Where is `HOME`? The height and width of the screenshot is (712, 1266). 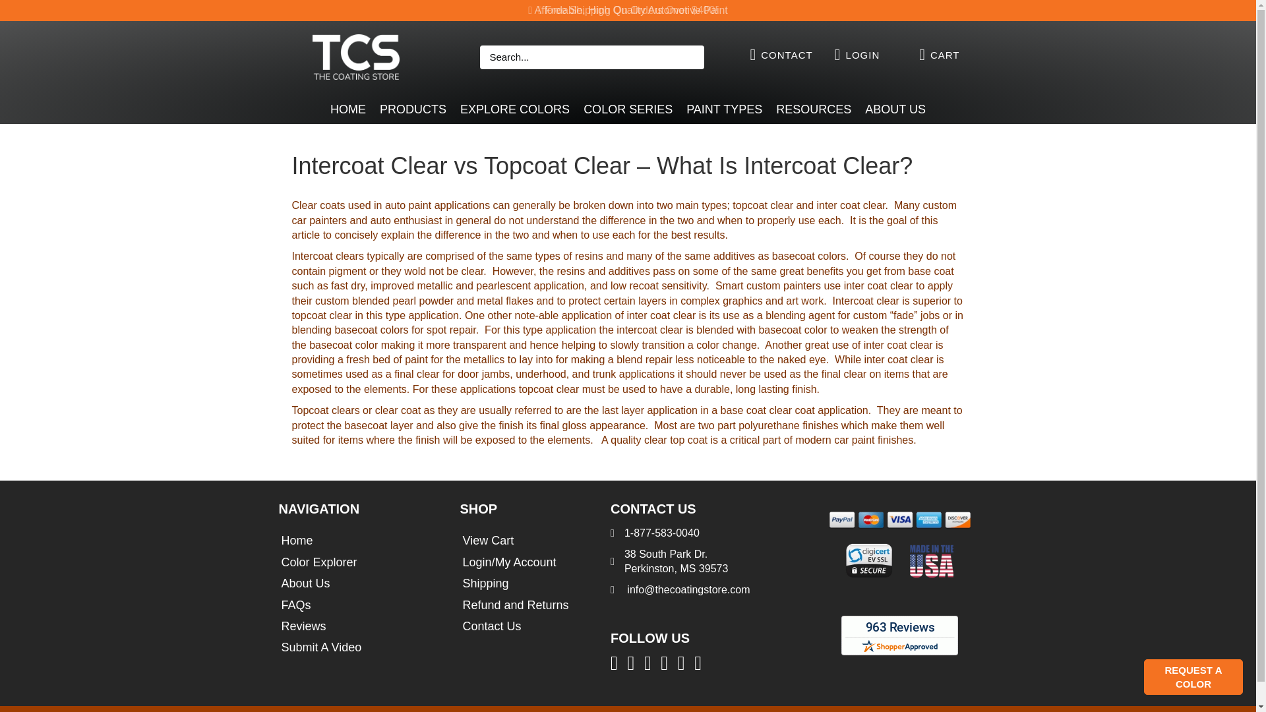
HOME is located at coordinates (348, 109).